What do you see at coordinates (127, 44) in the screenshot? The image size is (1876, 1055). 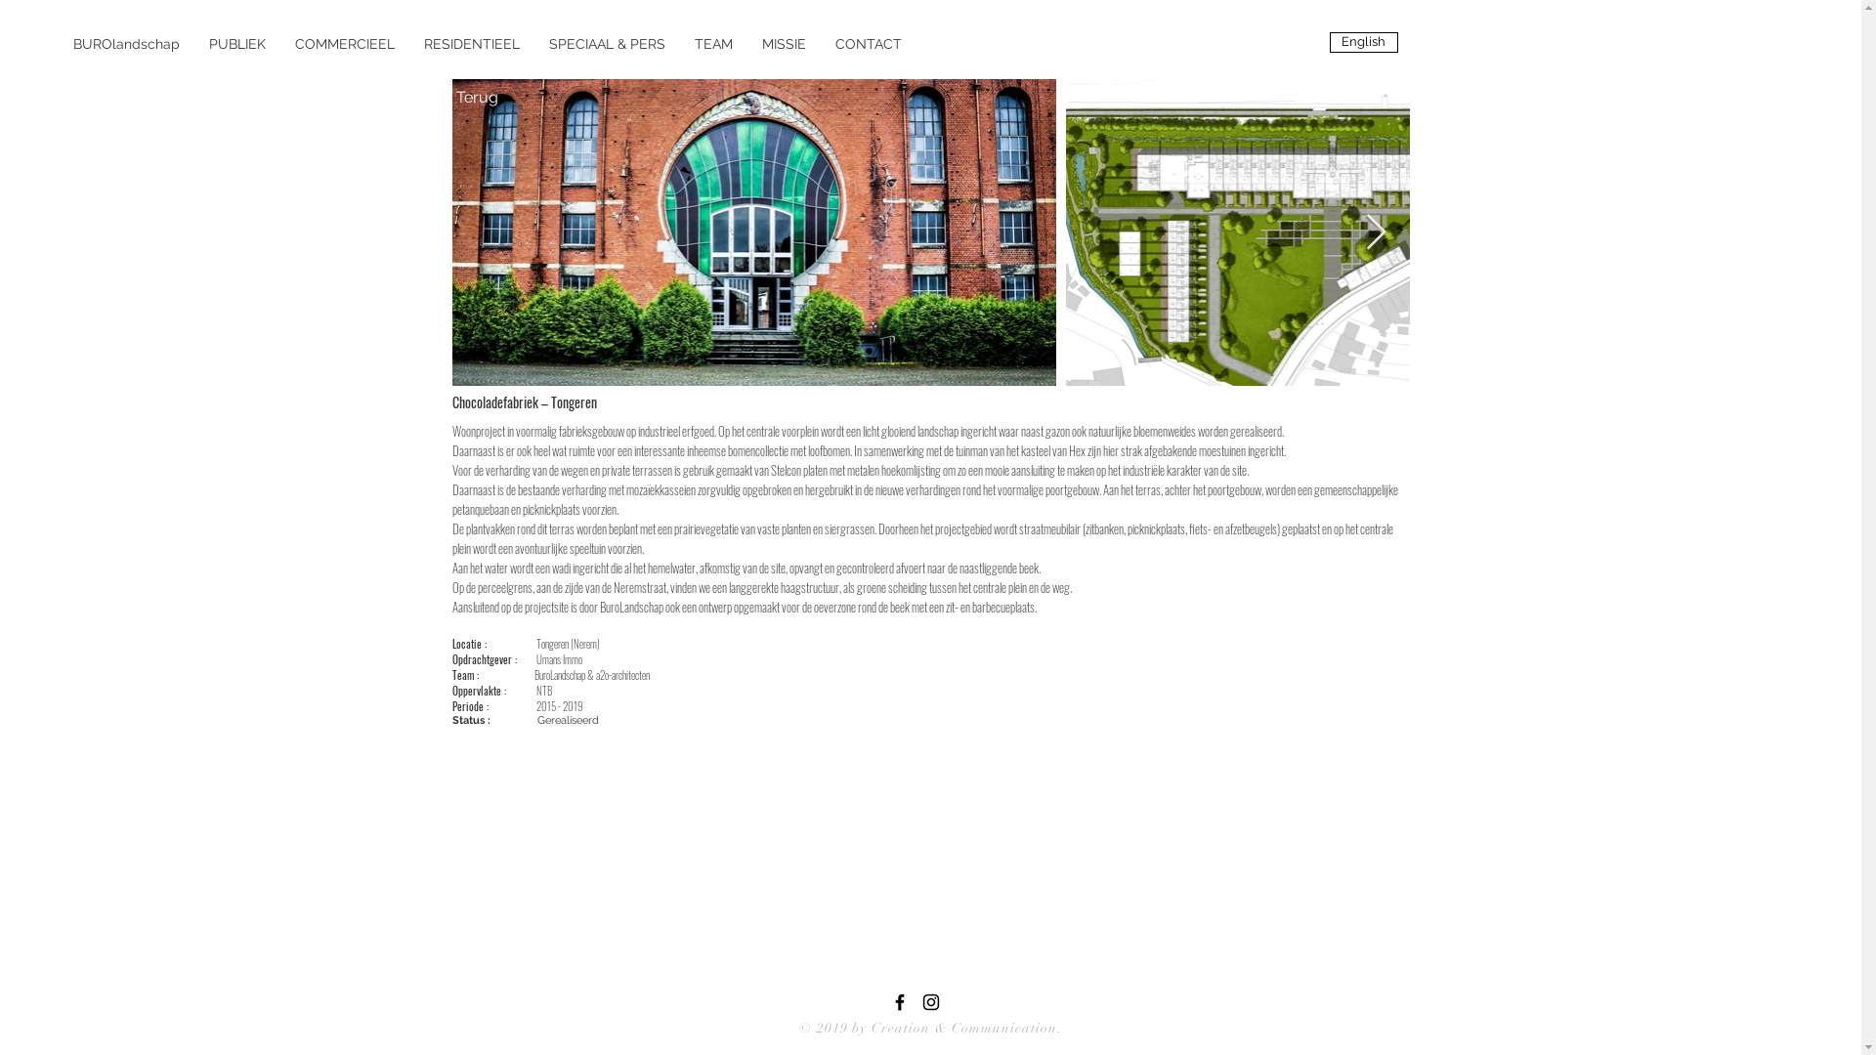 I see `BUROlandschap` at bounding box center [127, 44].